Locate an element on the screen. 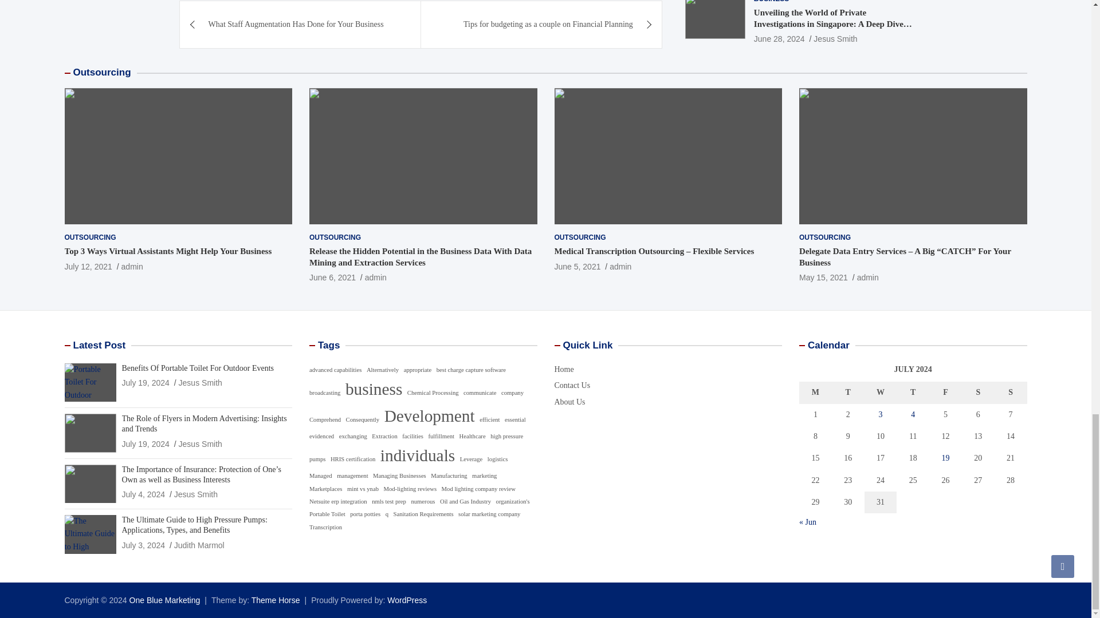 This screenshot has height=618, width=1100. Benefits Of Portable Toilet For Outdoor Events is located at coordinates (145, 382).